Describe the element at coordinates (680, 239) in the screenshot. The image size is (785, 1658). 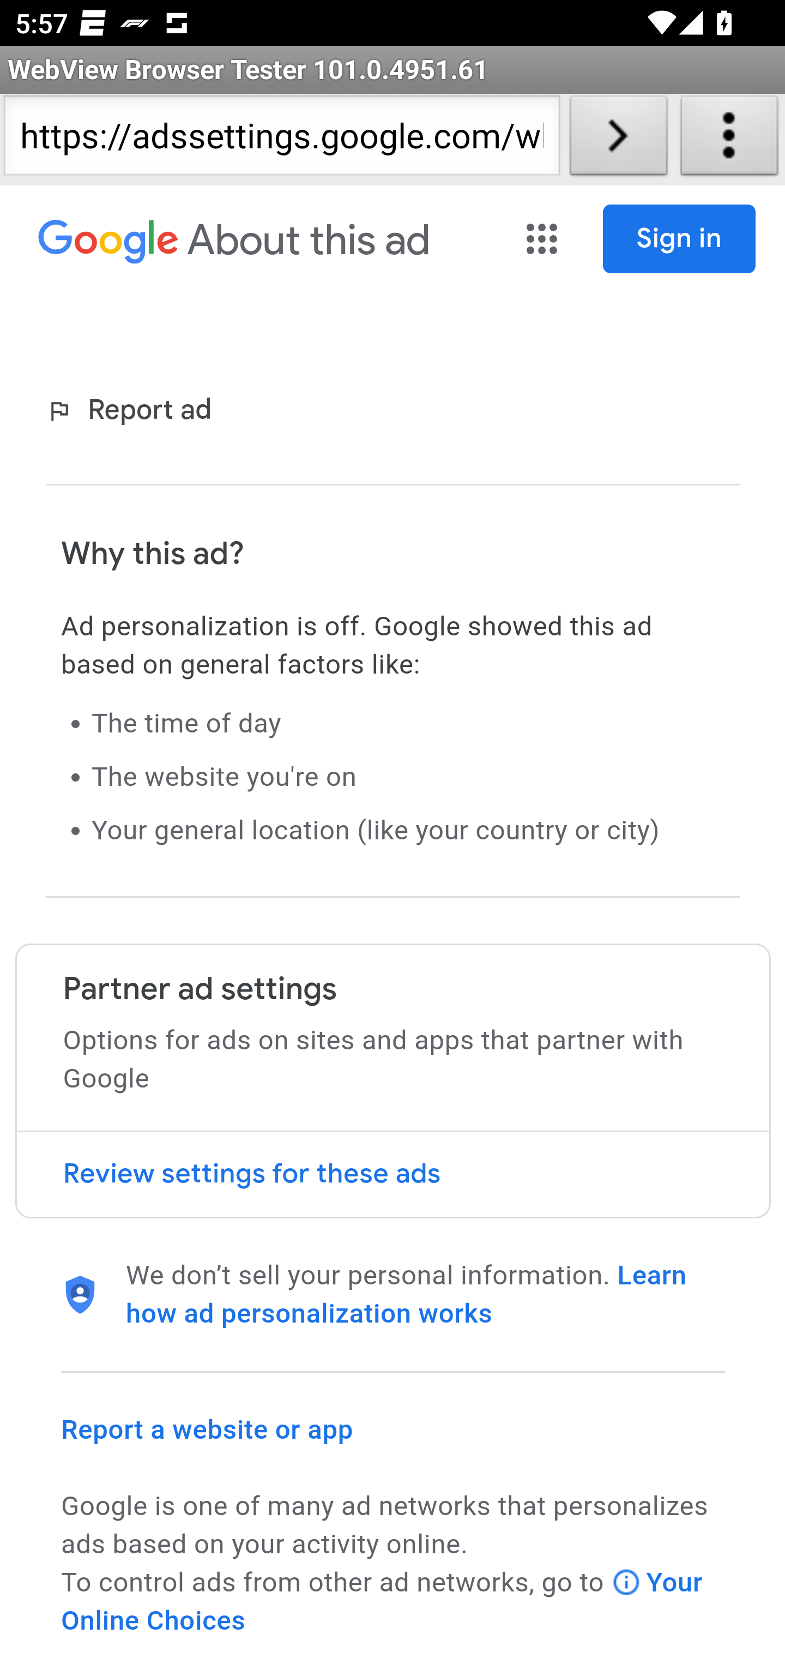
I see `Sign in` at that location.